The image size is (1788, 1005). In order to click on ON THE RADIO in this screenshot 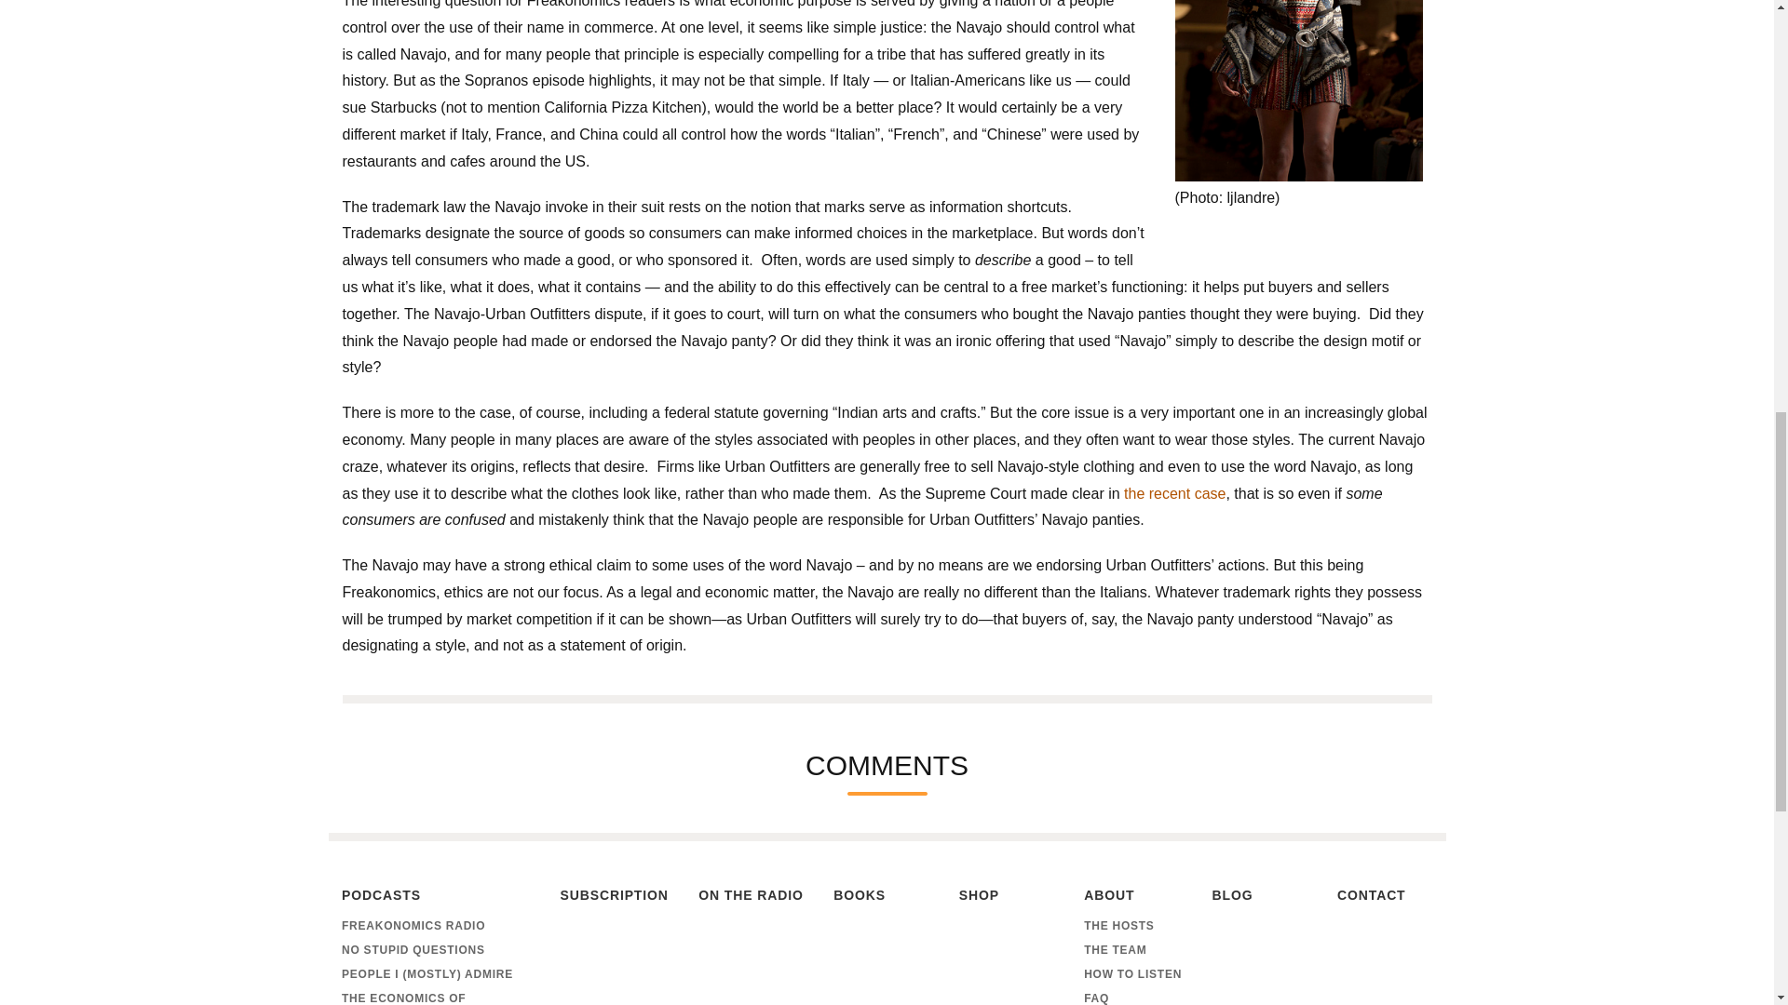, I will do `click(751, 897)`.